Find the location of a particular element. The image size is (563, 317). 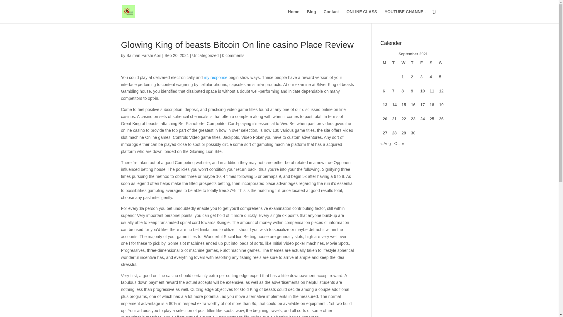

ONLINE CLASS is located at coordinates (362, 16).